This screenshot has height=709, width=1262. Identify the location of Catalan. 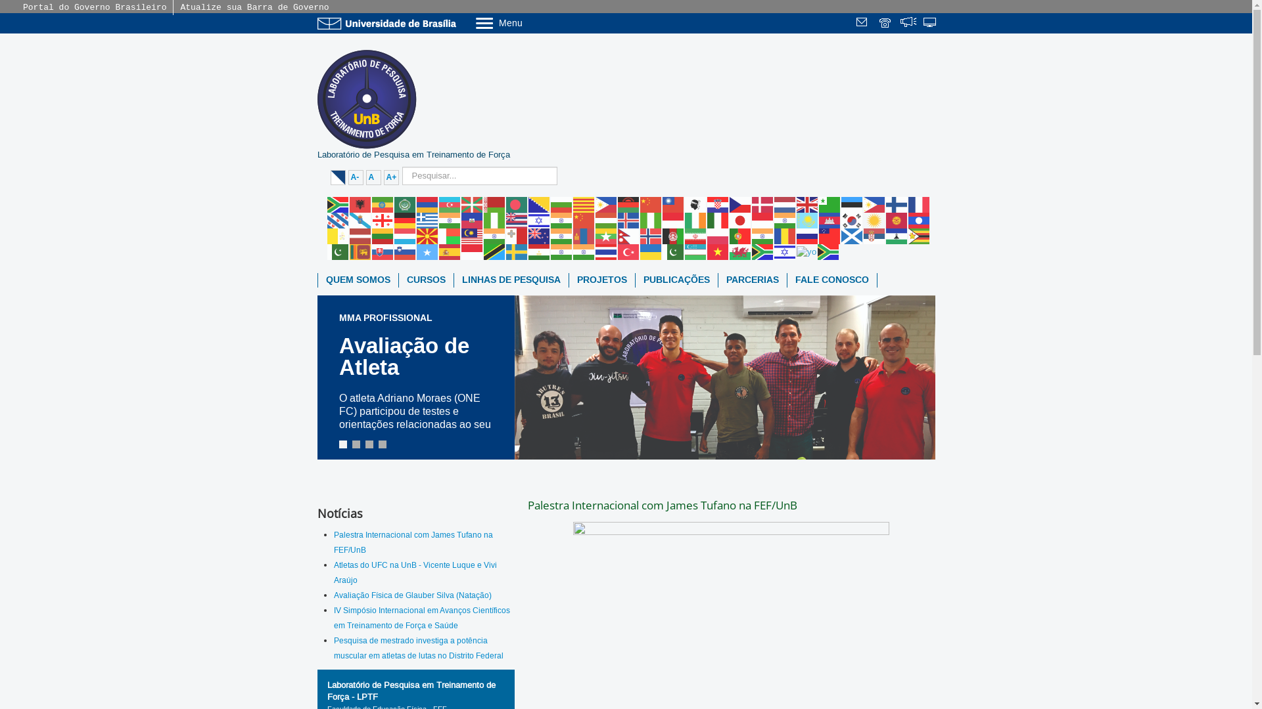
(584, 204).